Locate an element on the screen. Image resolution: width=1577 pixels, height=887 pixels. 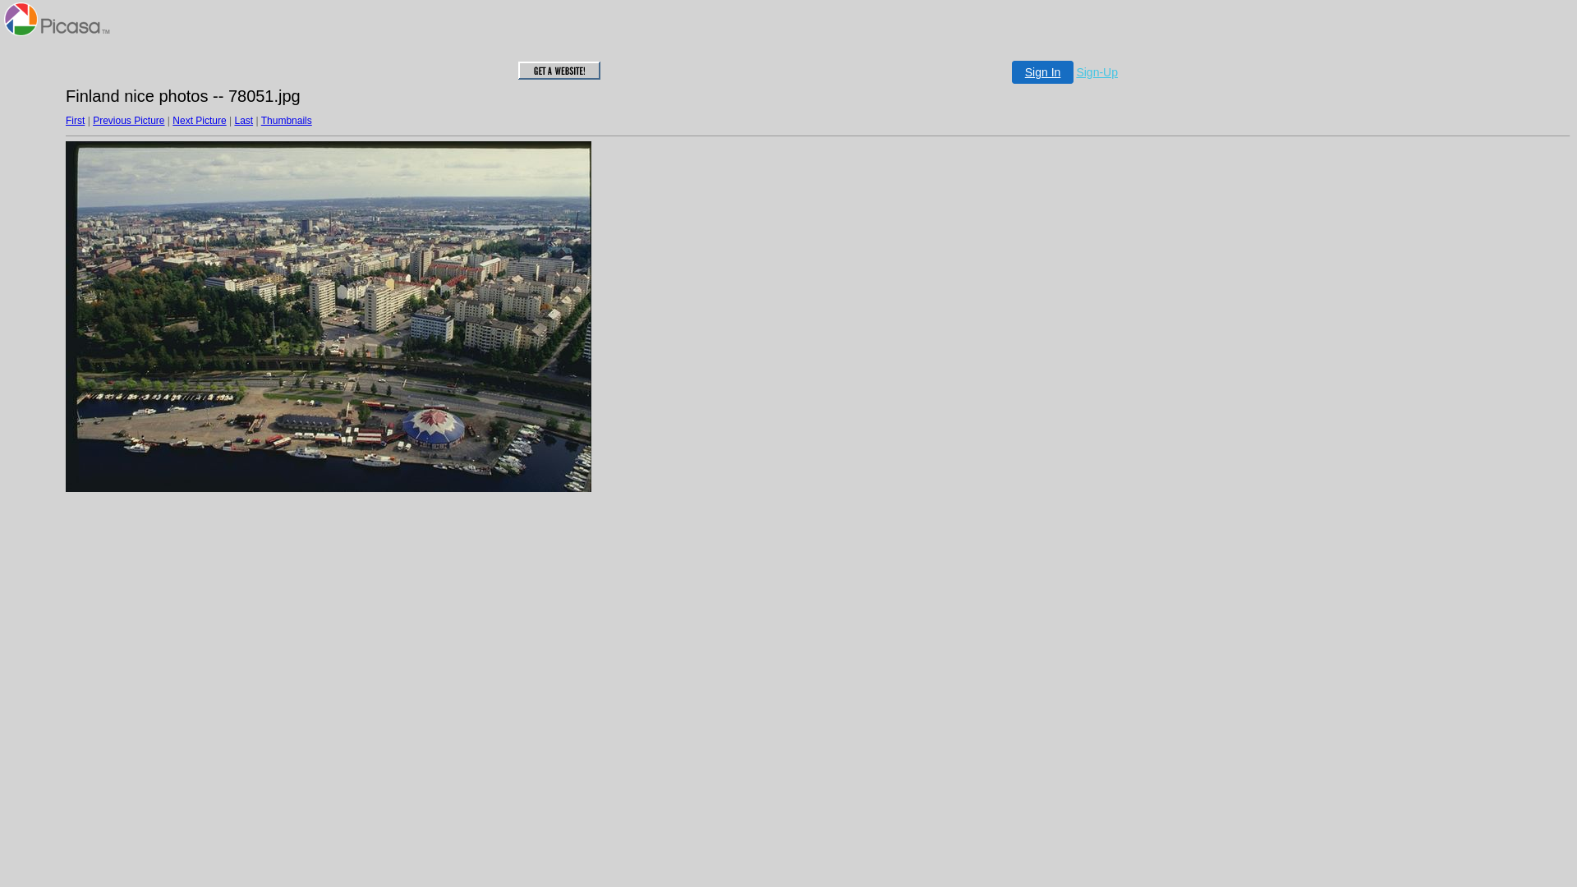
78051.jpg (large) is located at coordinates (329, 317).